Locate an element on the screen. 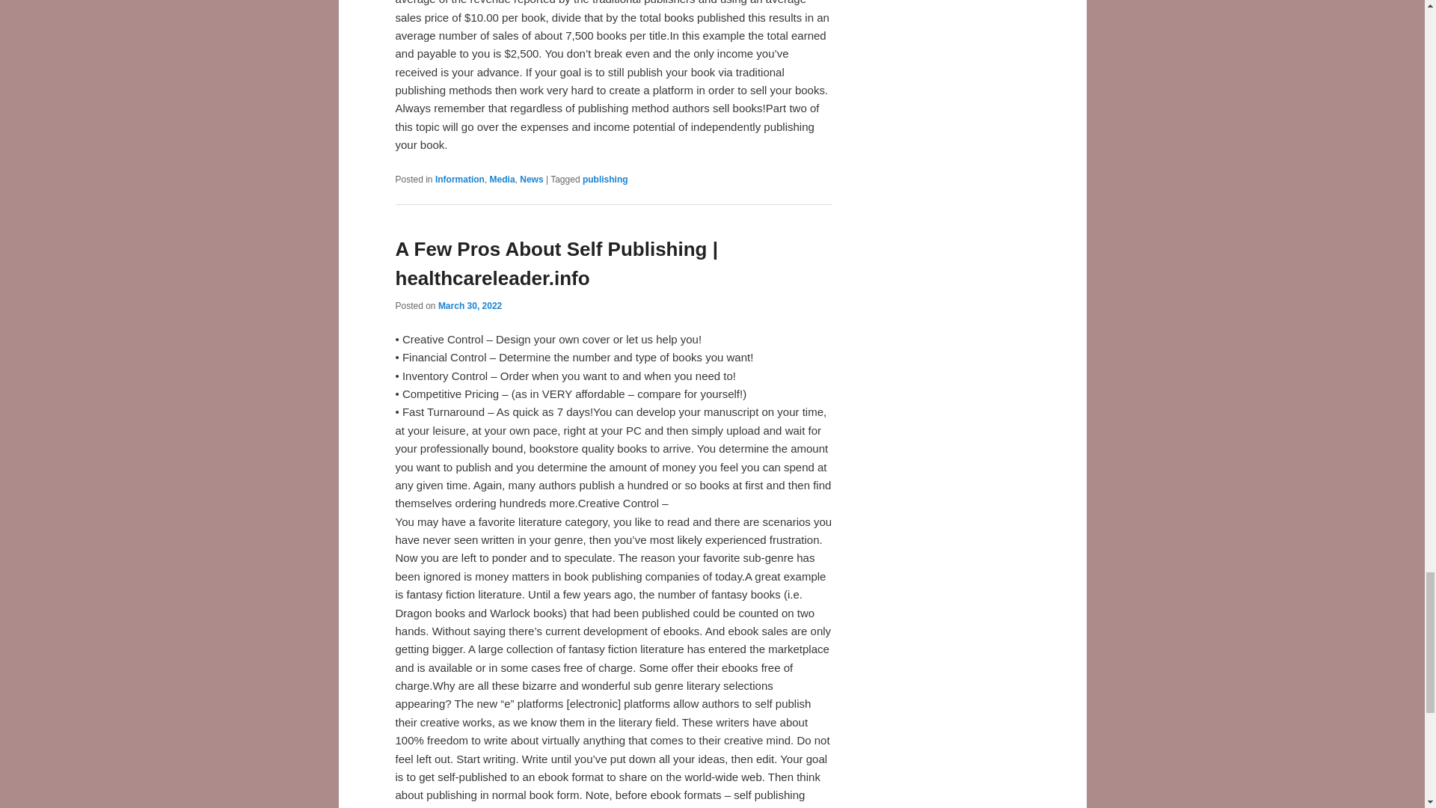 This screenshot has width=1436, height=808. publishing is located at coordinates (606, 180).